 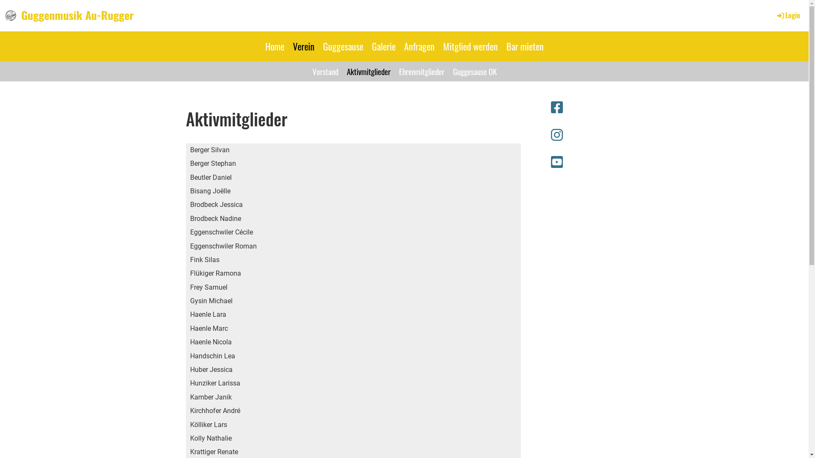 I want to click on Verein, so click(x=304, y=47).